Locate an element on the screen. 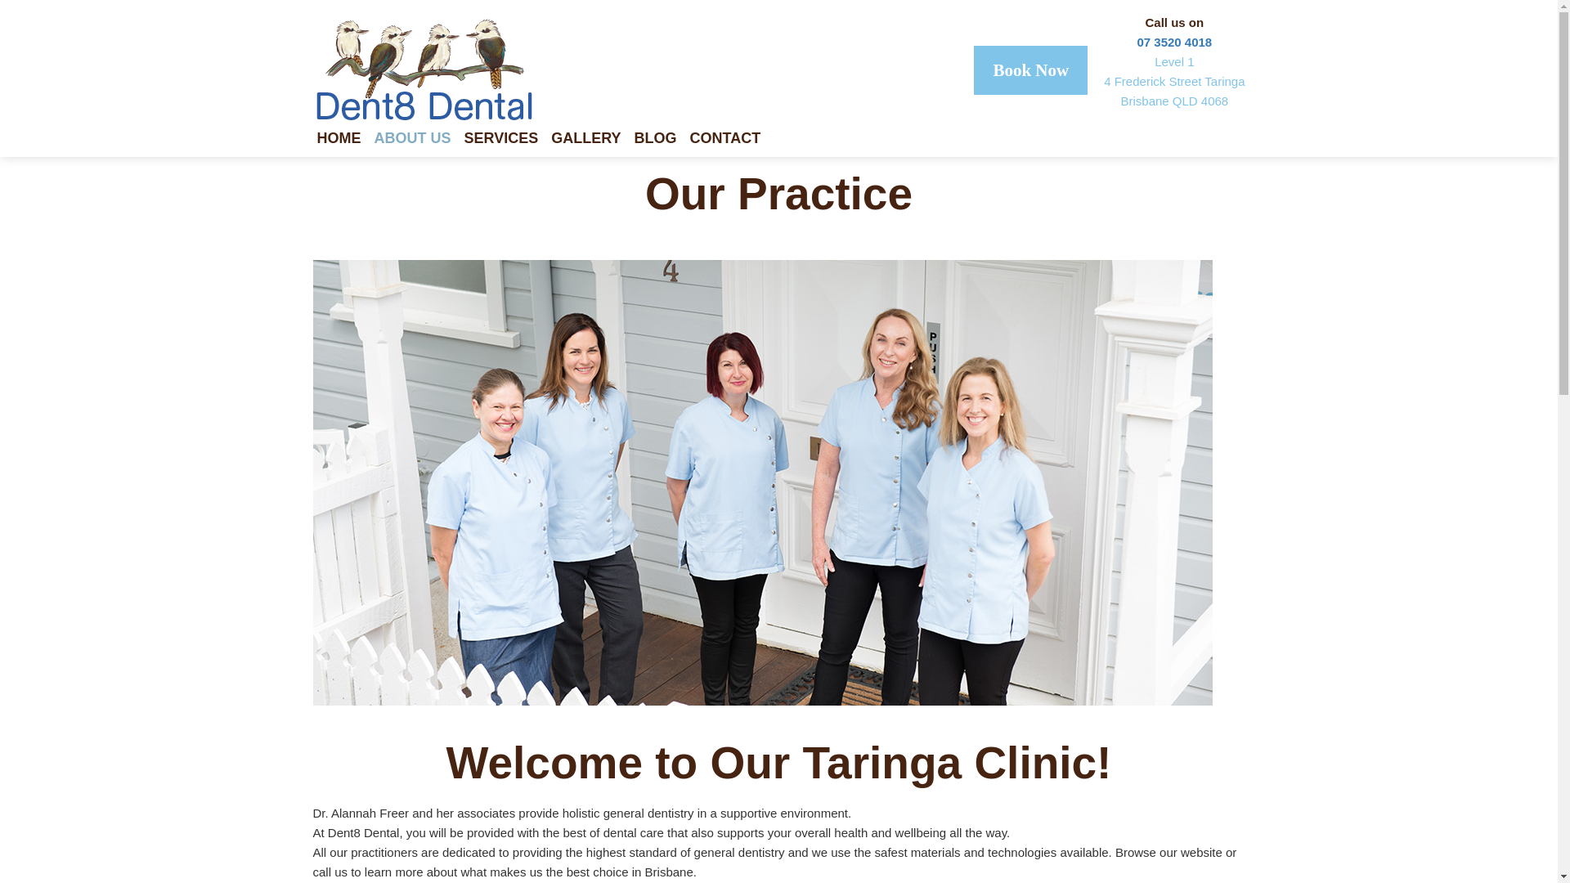 The width and height of the screenshot is (1570, 883). 07 3520 4018 is located at coordinates (1174, 43).